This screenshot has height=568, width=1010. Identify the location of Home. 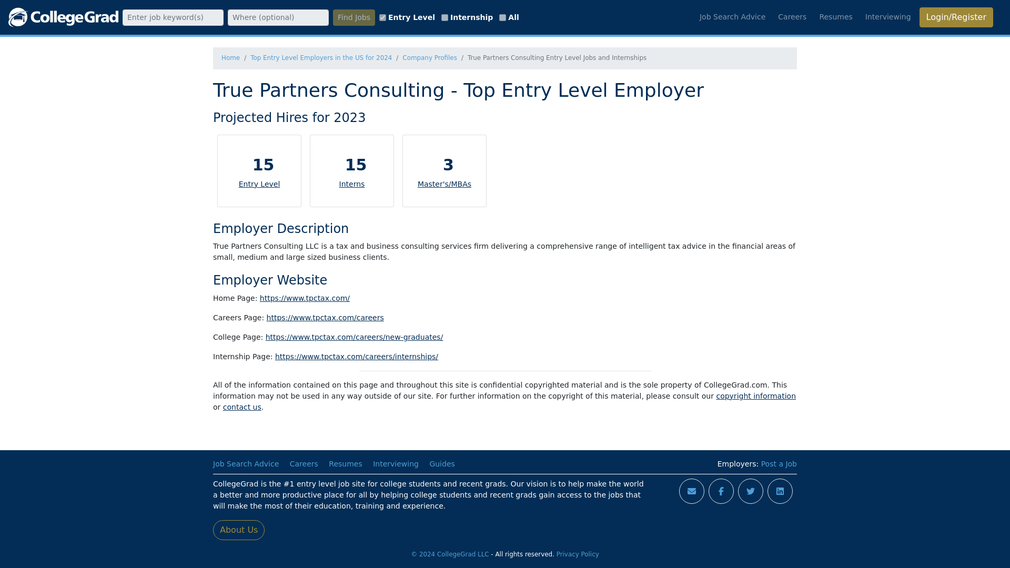
(230, 57).